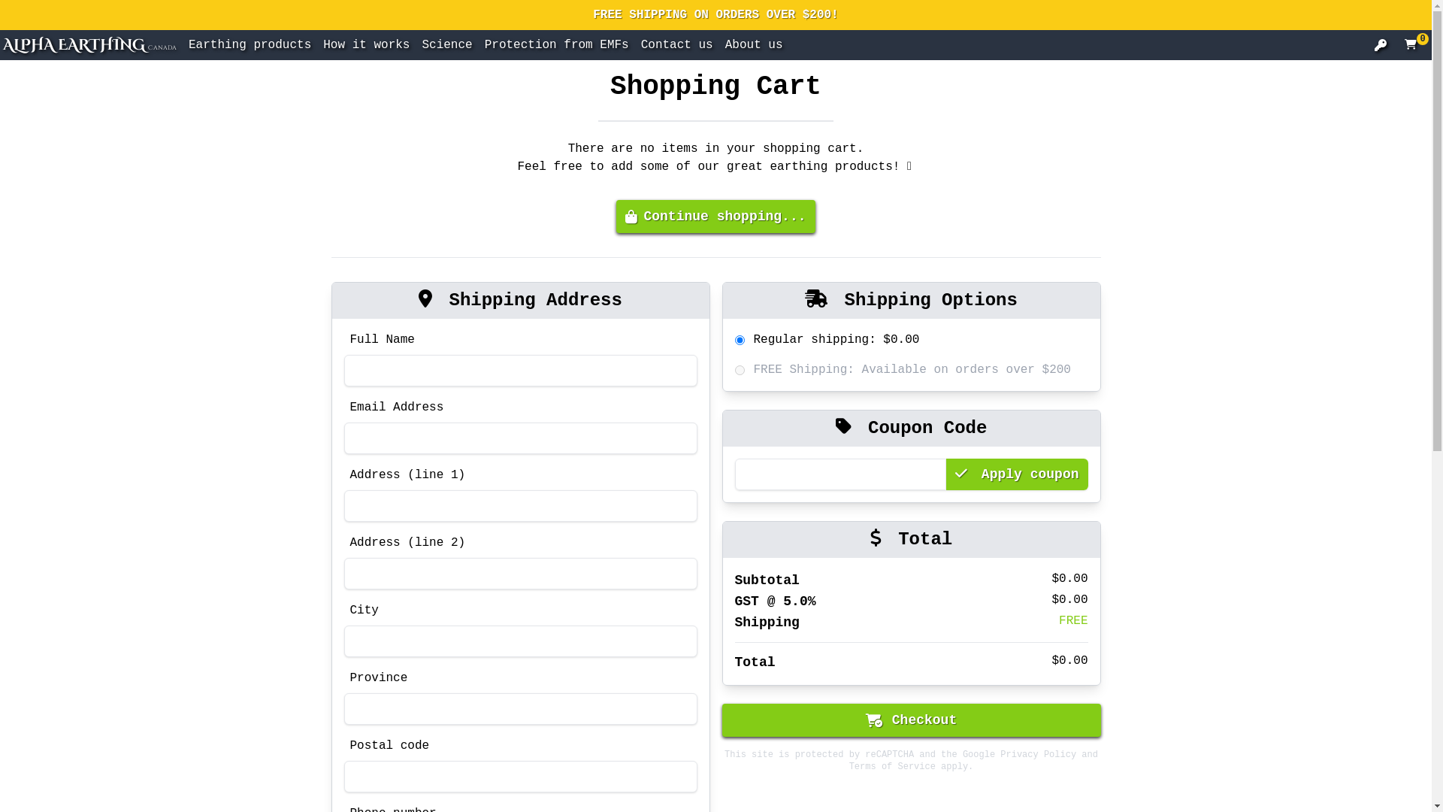 The image size is (1443, 812). Describe the element at coordinates (446, 45) in the screenshot. I see `Science` at that location.